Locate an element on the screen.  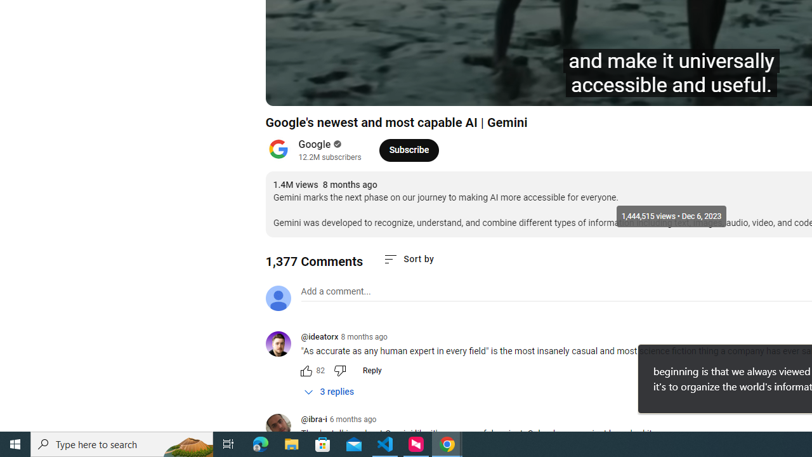
@ideatorx is located at coordinates (283, 345).